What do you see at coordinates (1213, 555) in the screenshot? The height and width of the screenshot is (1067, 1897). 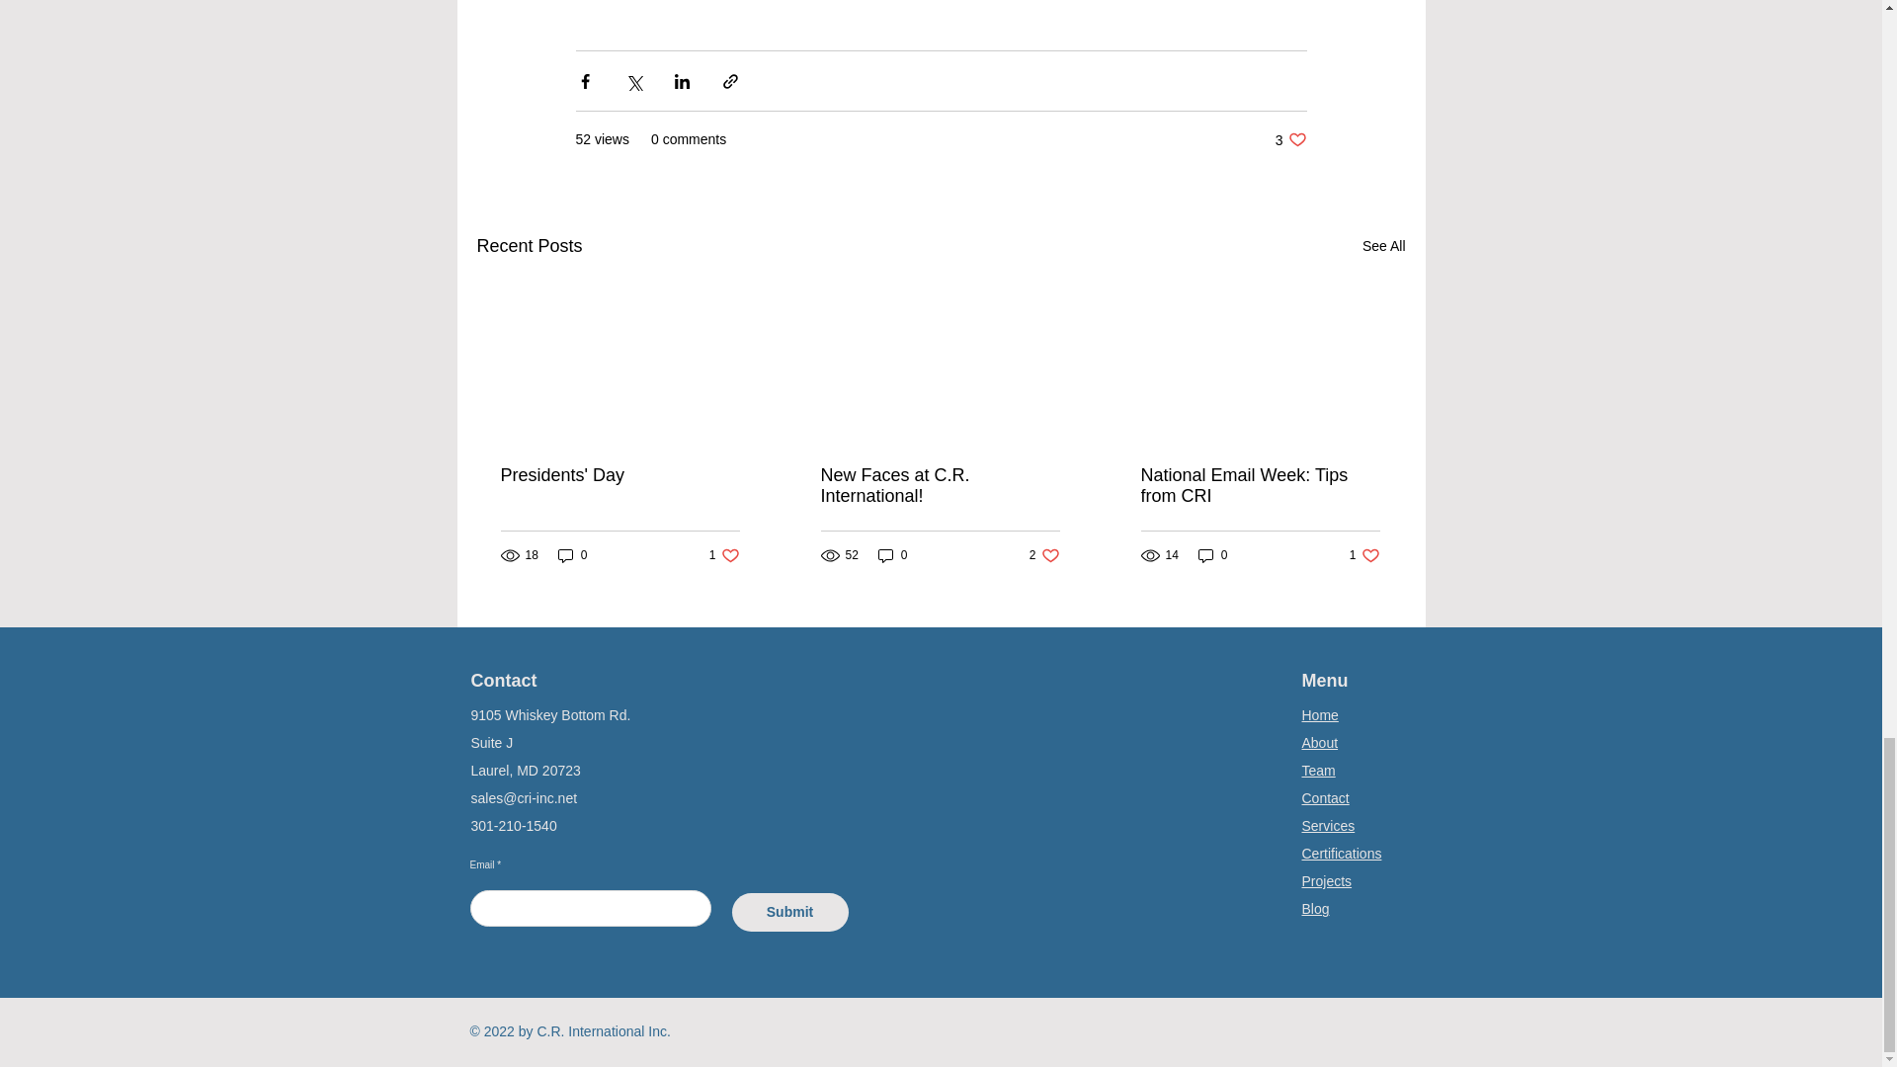 I see `Services` at bounding box center [1213, 555].